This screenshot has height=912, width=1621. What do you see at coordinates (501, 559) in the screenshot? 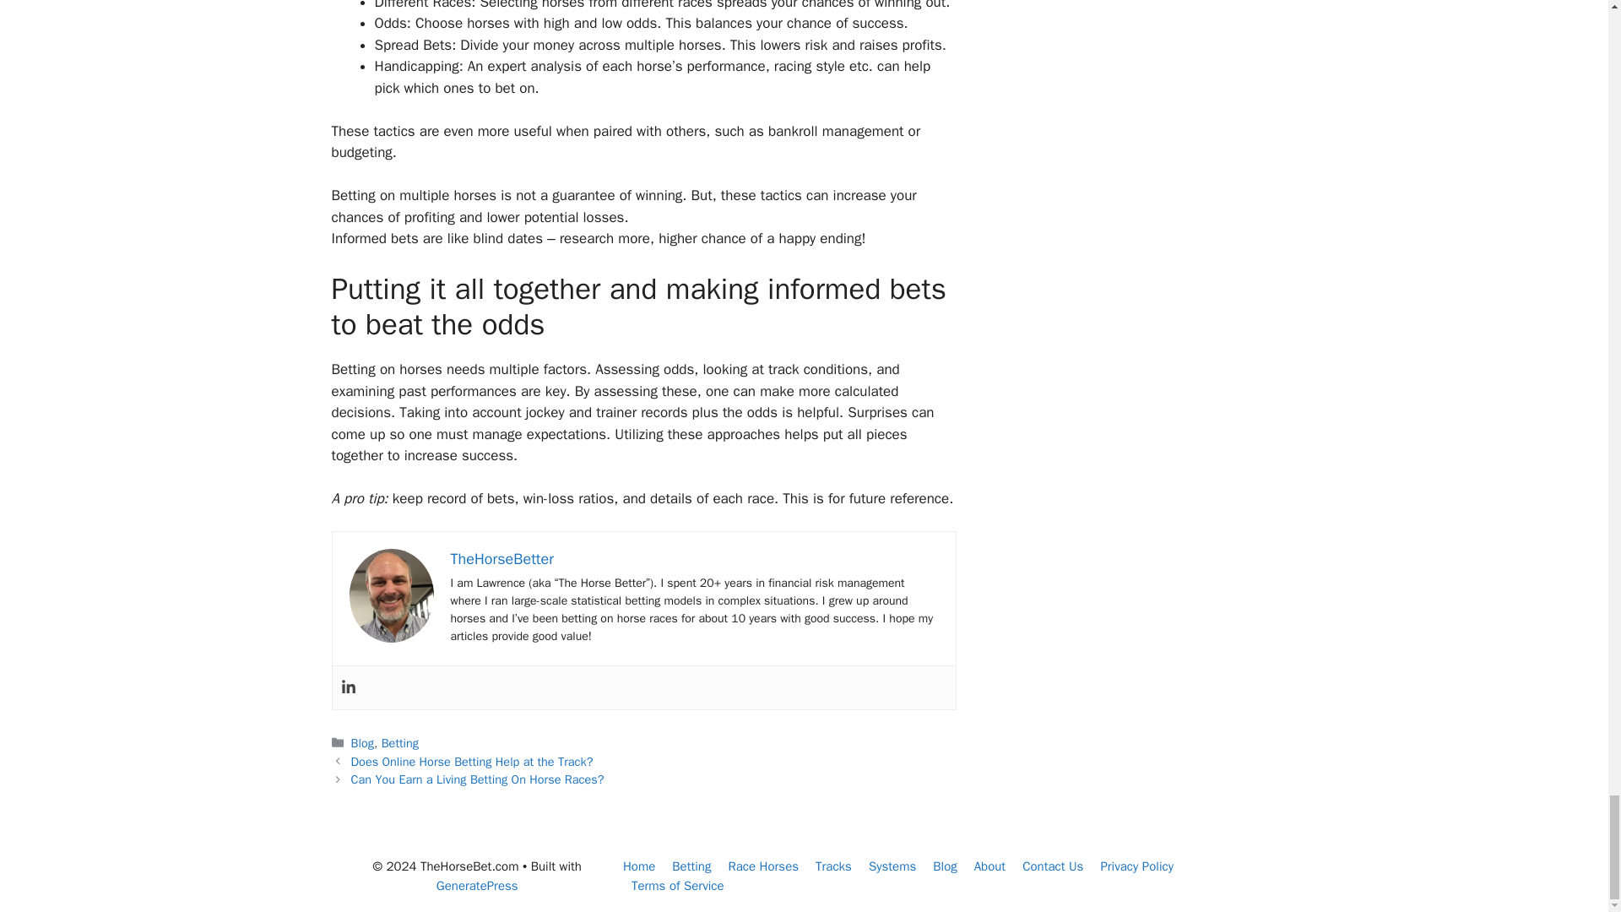
I see `TheHorseBetter` at bounding box center [501, 559].